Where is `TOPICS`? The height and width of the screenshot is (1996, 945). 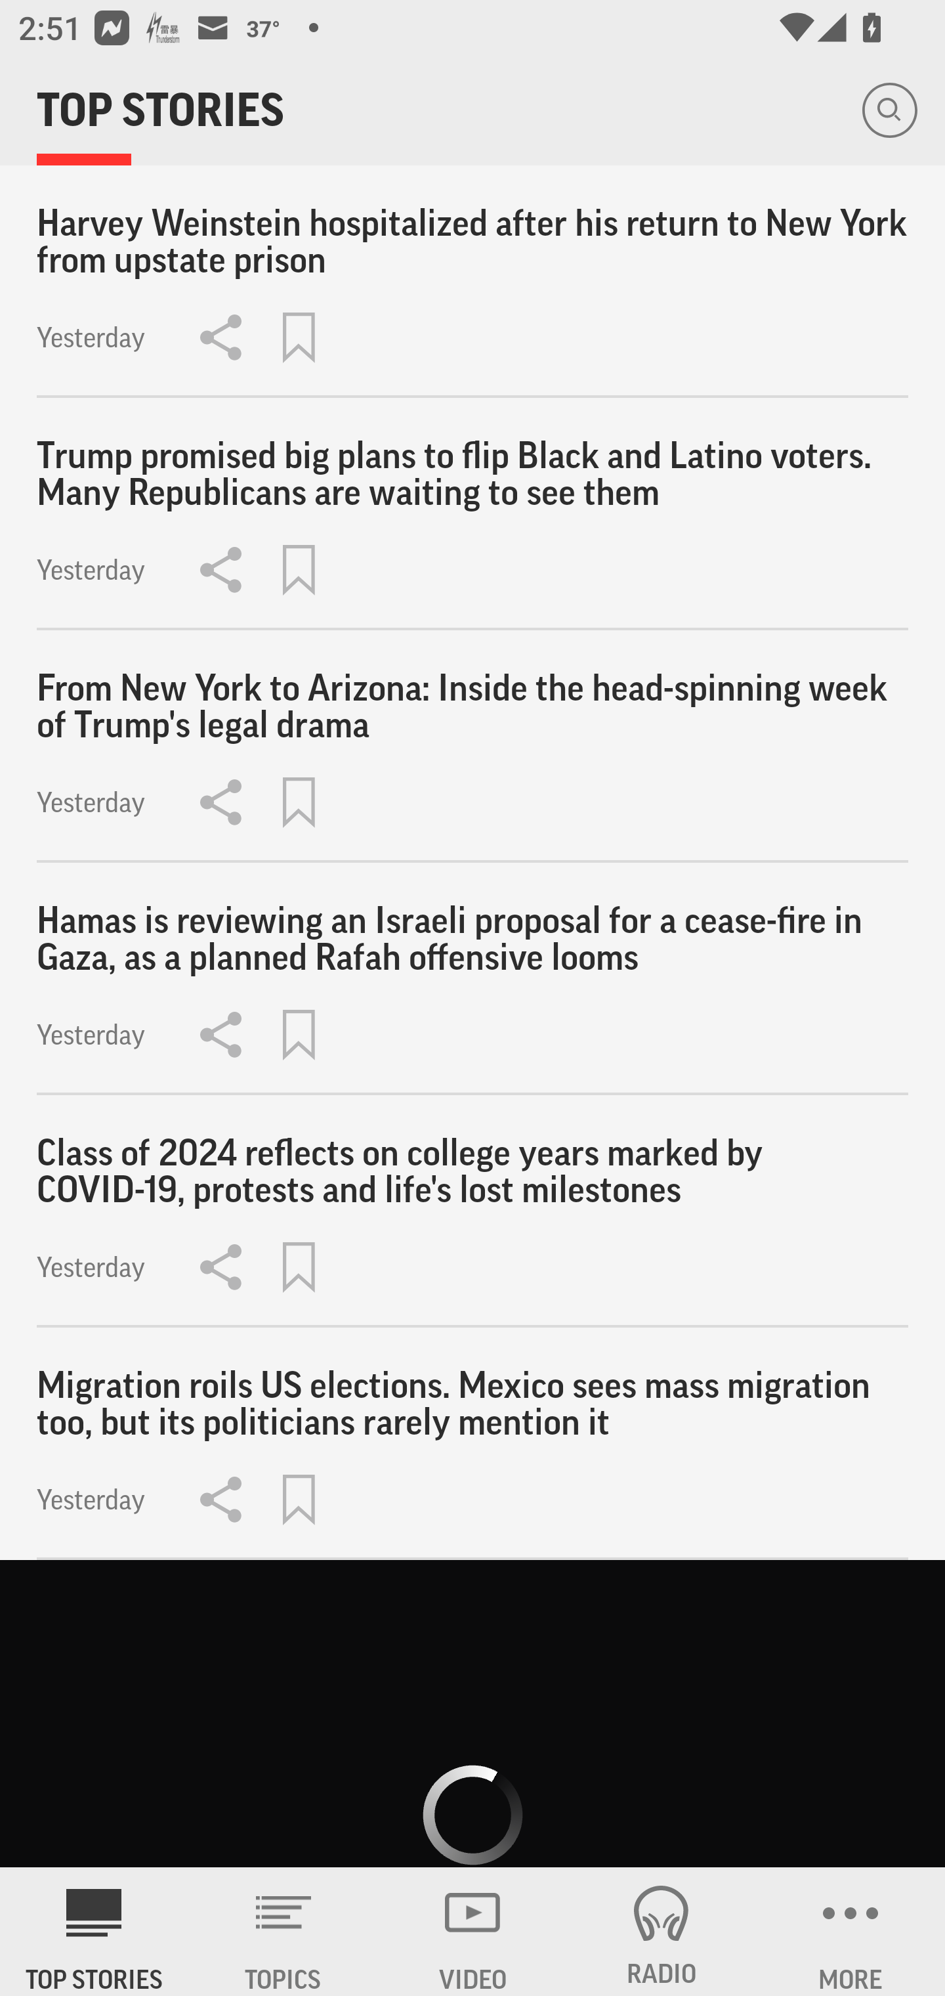 TOPICS is located at coordinates (283, 1932).